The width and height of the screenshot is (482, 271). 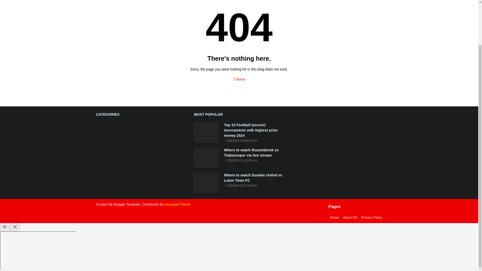 What do you see at coordinates (177, 204) in the screenshot?
I see `Gooyaabi Theme` at bounding box center [177, 204].